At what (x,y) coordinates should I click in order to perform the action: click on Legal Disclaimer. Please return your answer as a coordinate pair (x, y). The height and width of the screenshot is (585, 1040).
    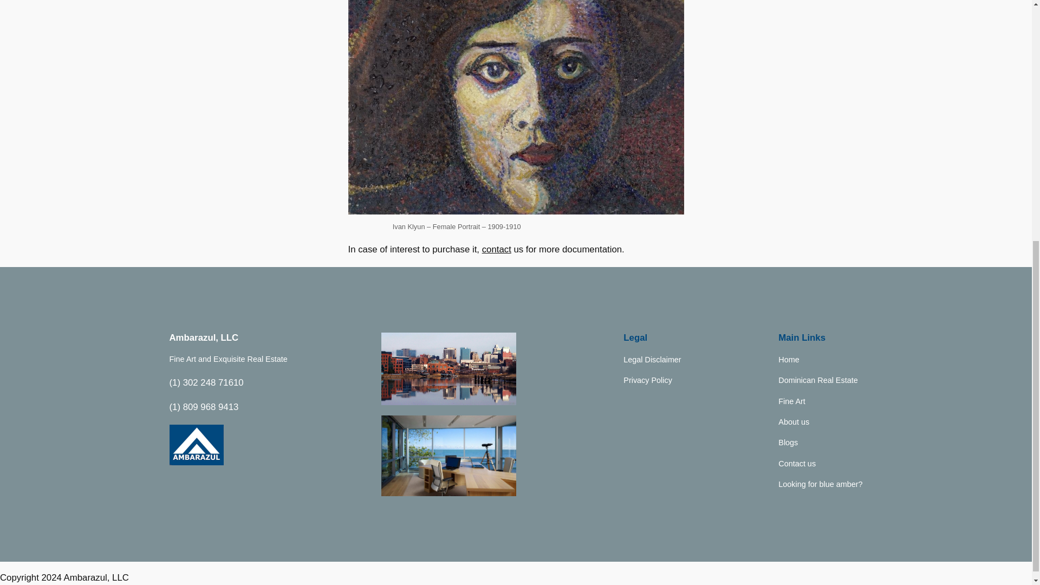
    Looking at the image, I should click on (652, 360).